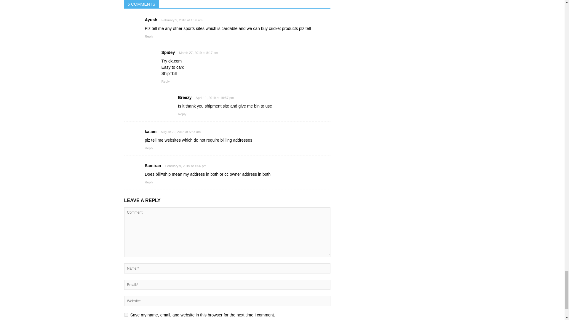 This screenshot has width=569, height=320. I want to click on yes, so click(126, 315).